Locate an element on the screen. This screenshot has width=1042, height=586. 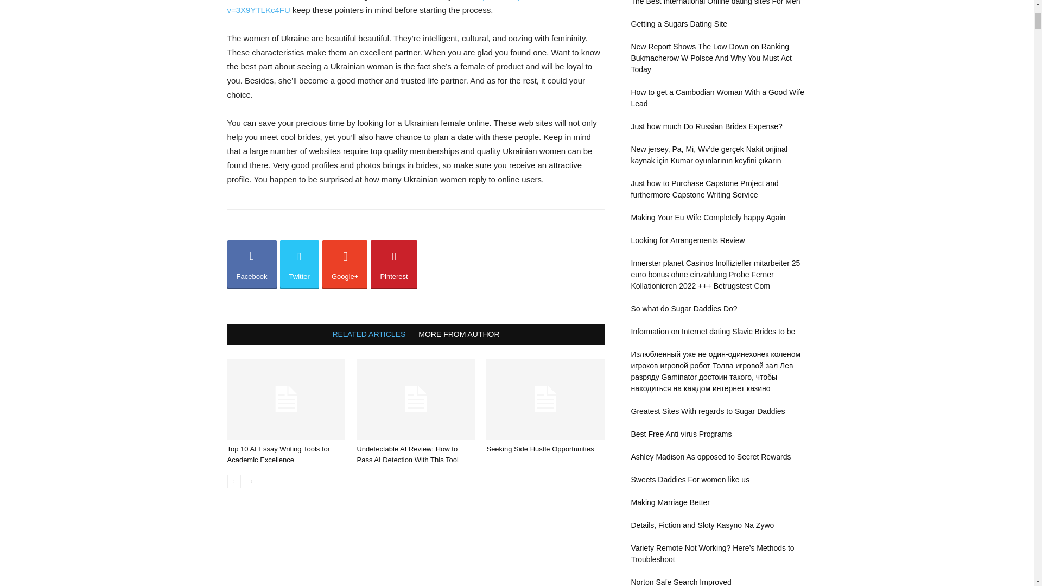
Top 10 AI Essay Writing Tools for Academic Excellence is located at coordinates (278, 454).